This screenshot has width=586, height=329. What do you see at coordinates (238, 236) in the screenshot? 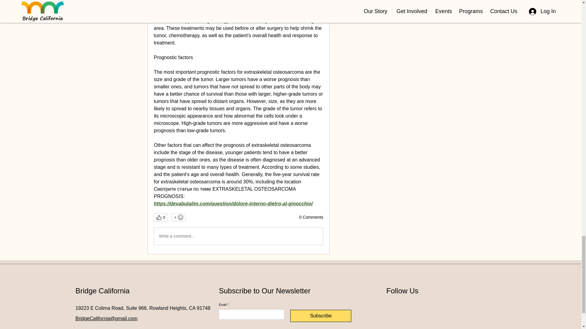
I see `Write a comment...` at bounding box center [238, 236].